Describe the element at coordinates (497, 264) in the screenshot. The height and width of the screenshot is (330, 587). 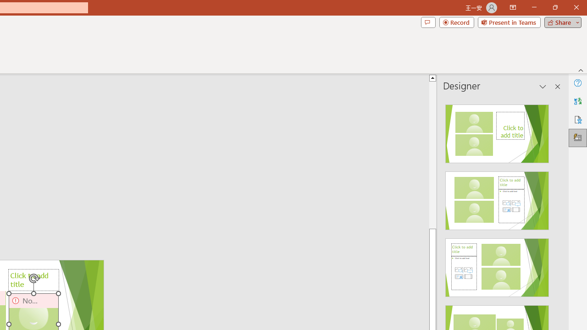
I see `Design Idea` at that location.